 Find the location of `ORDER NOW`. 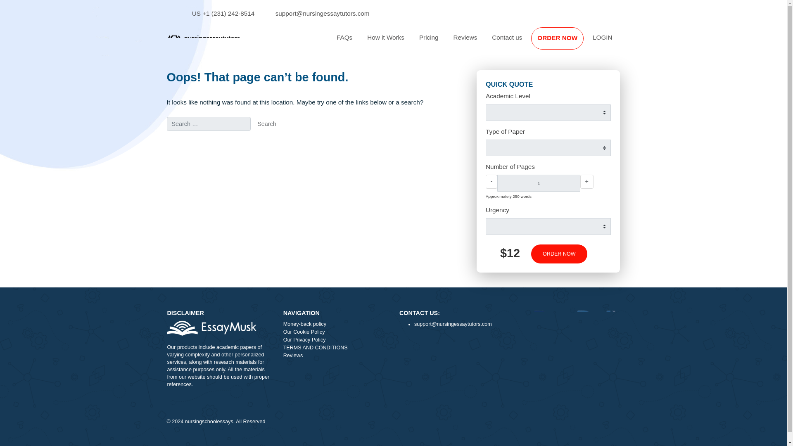

ORDER NOW is located at coordinates (621, 282).